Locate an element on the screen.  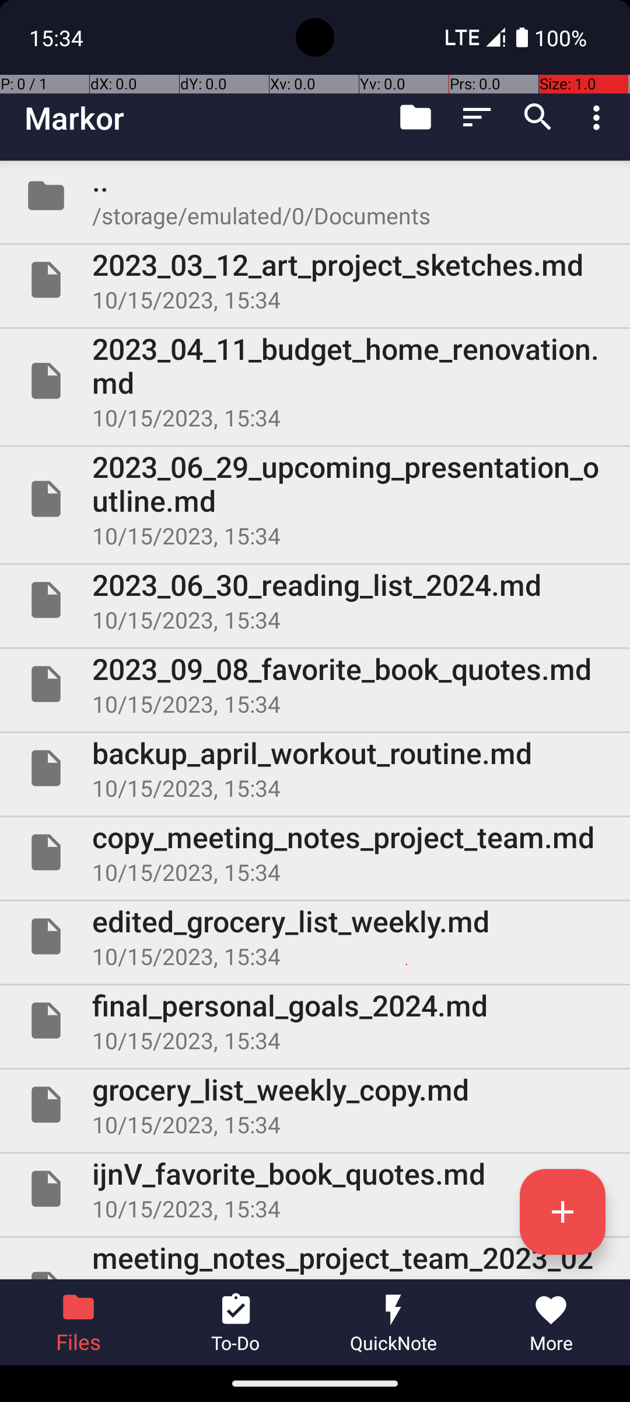
File ijnV_favorite_book_quotes.md  is located at coordinates (315, 1189).